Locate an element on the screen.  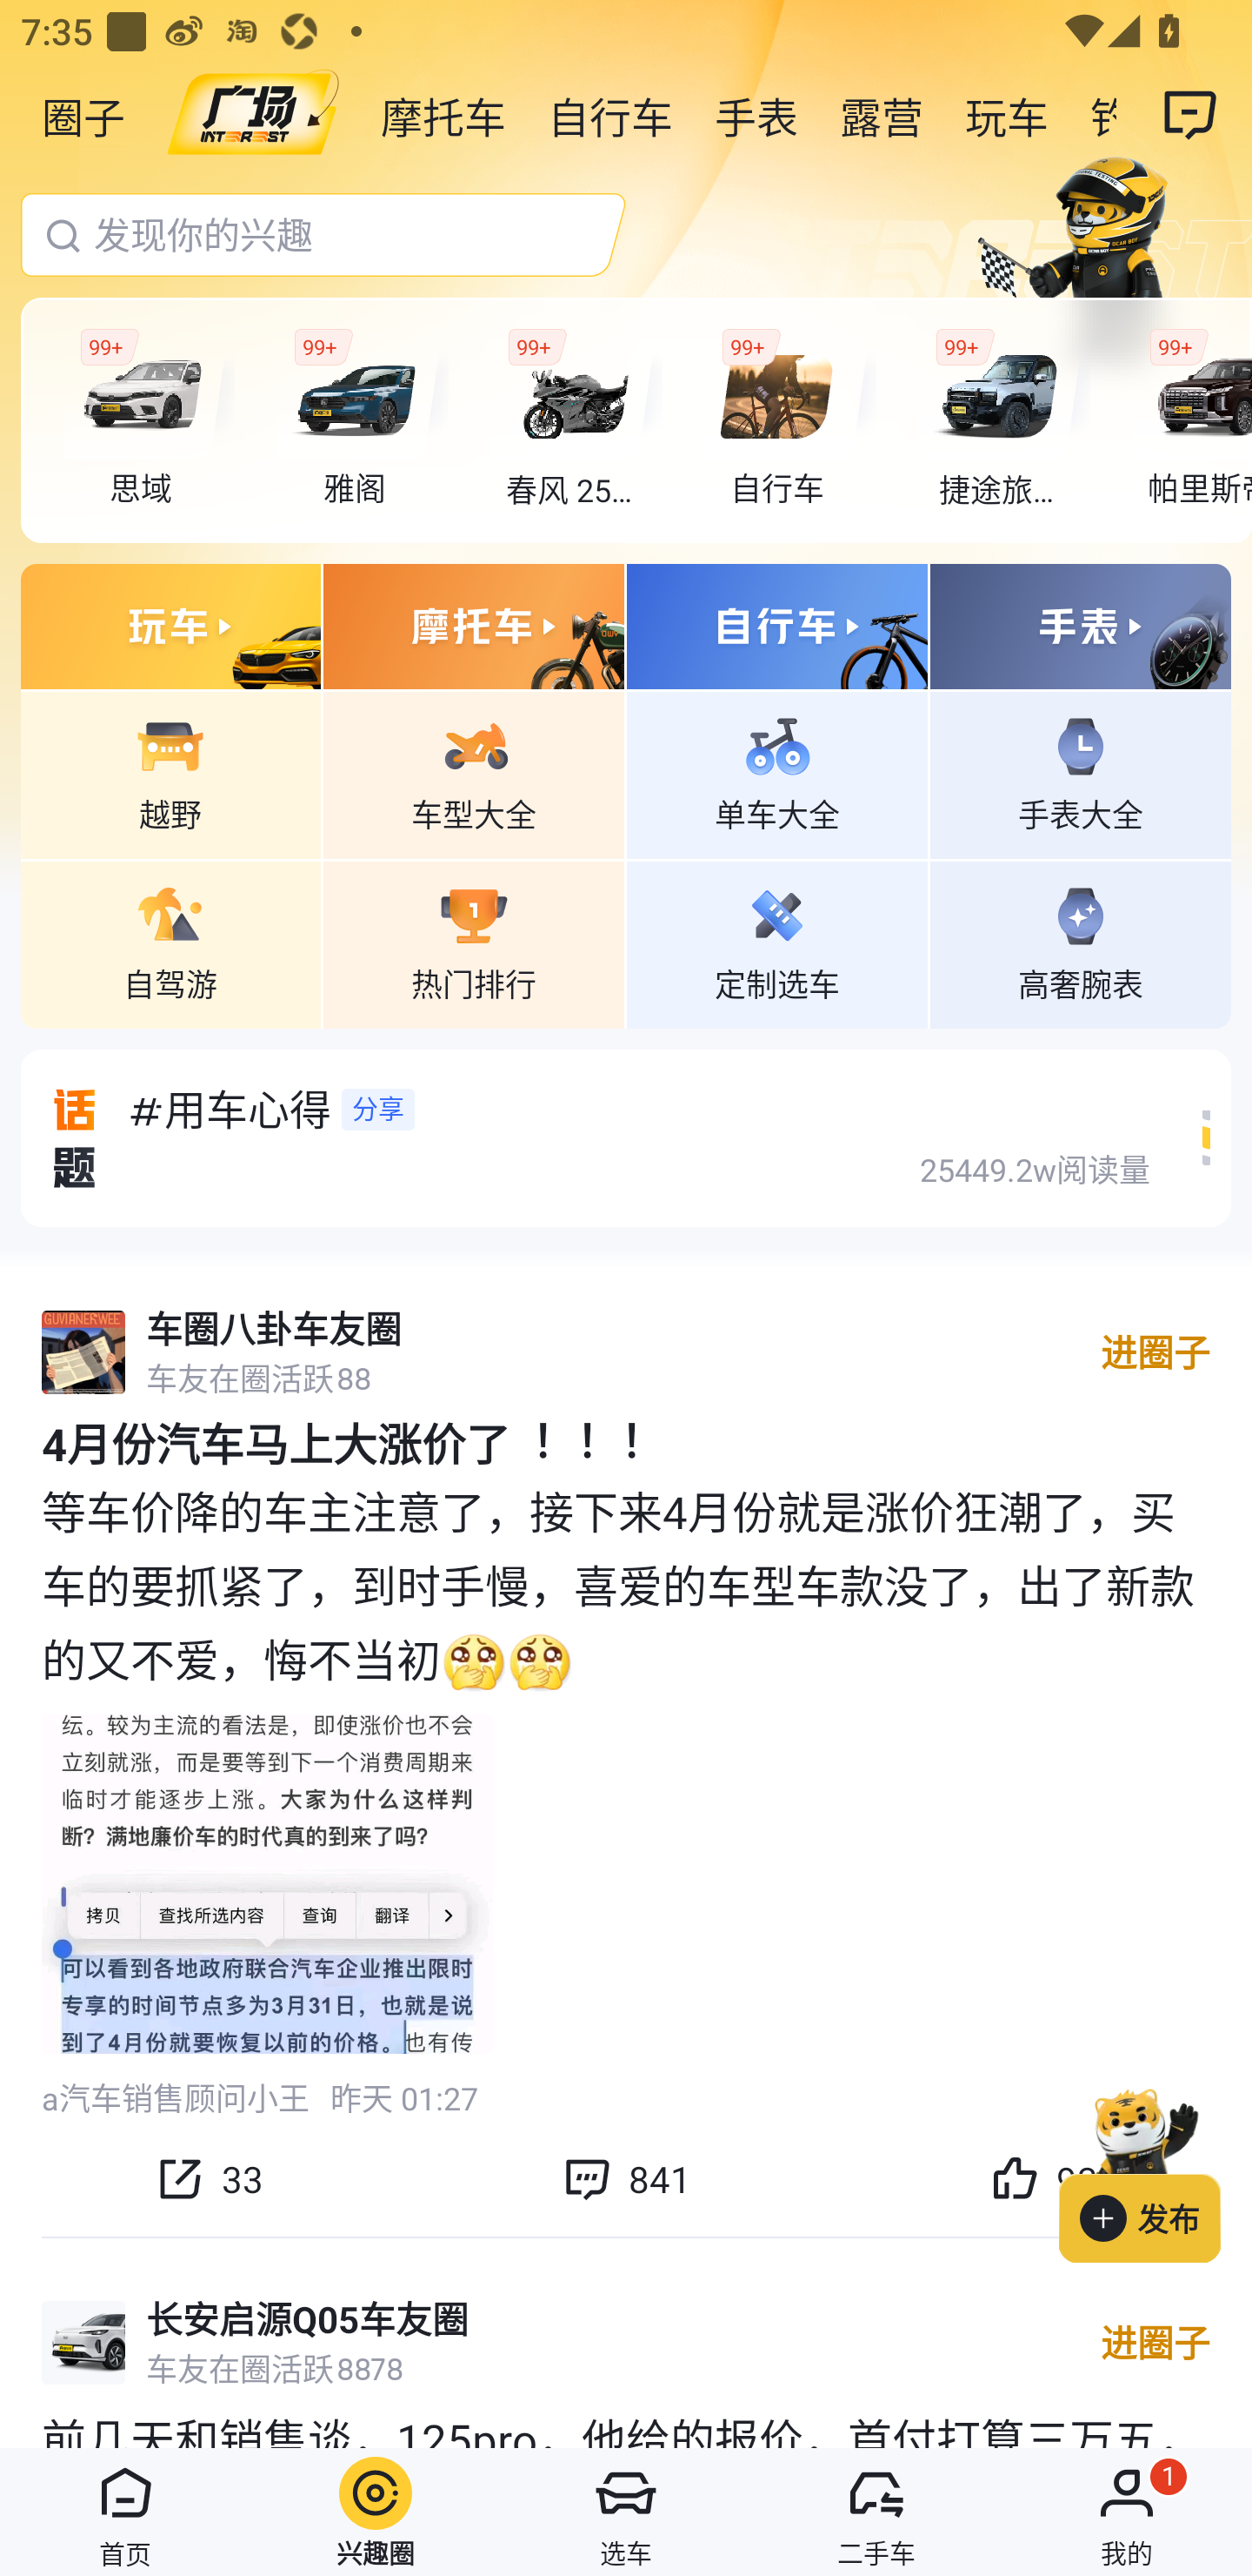
单车大全 is located at coordinates (777, 775).